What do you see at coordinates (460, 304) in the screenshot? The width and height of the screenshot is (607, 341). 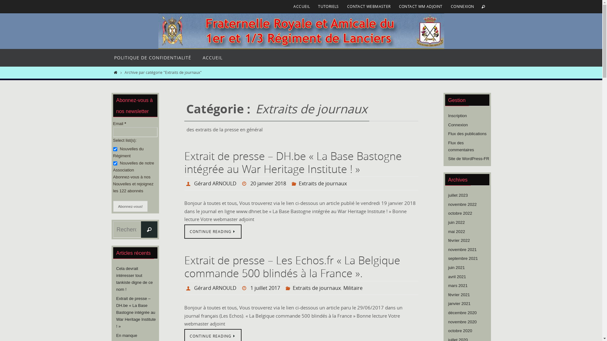 I see `janvier 2021` at bounding box center [460, 304].